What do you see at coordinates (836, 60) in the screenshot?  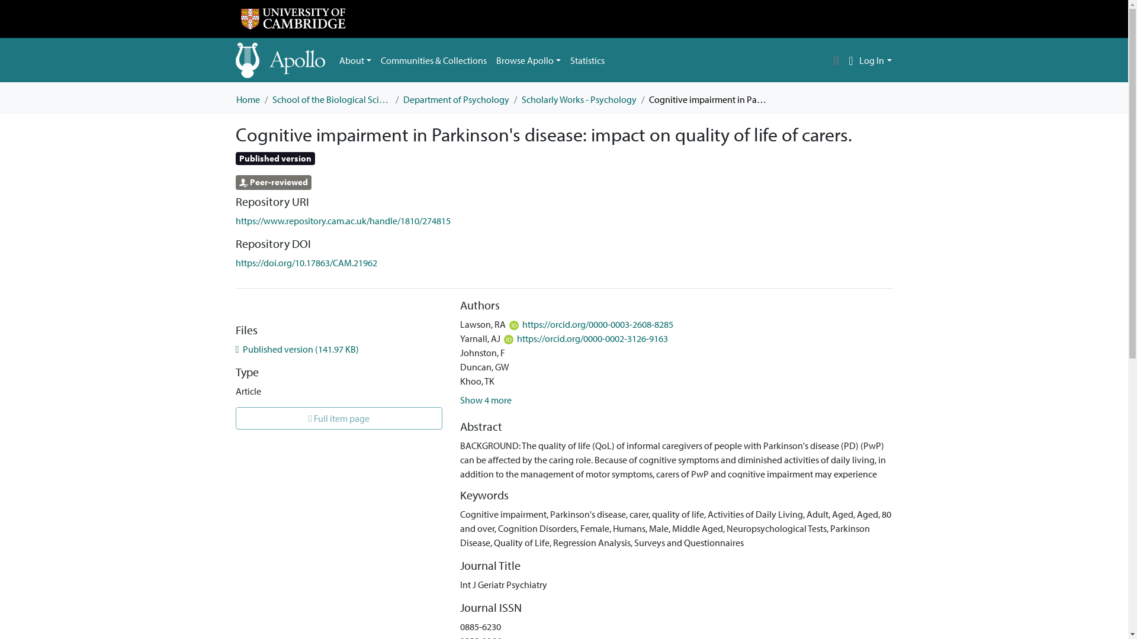 I see `Search` at bounding box center [836, 60].